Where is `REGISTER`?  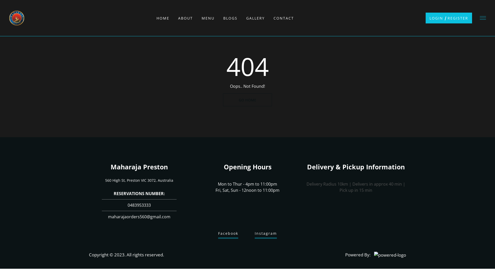
REGISTER is located at coordinates (458, 18).